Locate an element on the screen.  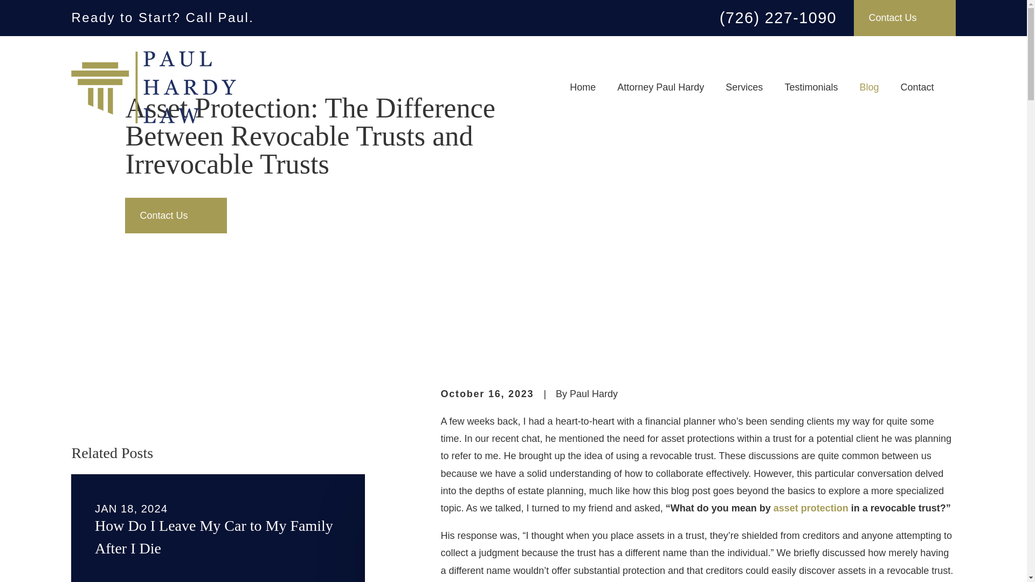
Contact is located at coordinates (916, 87).